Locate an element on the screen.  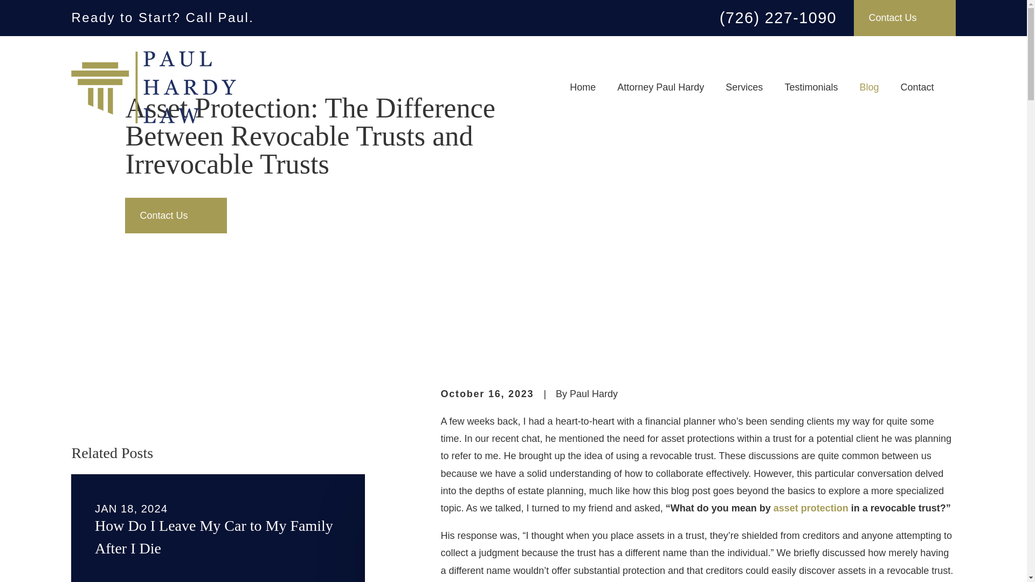
Contact is located at coordinates (916, 87).